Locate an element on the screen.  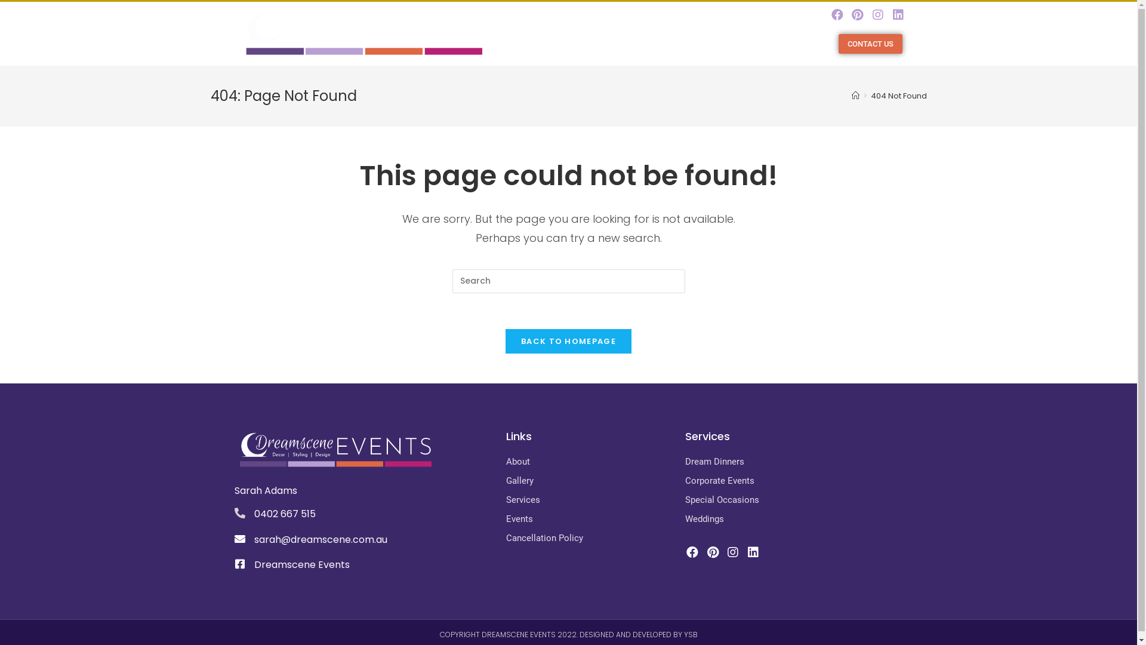
Cancellation Policy is located at coordinates (590, 539).